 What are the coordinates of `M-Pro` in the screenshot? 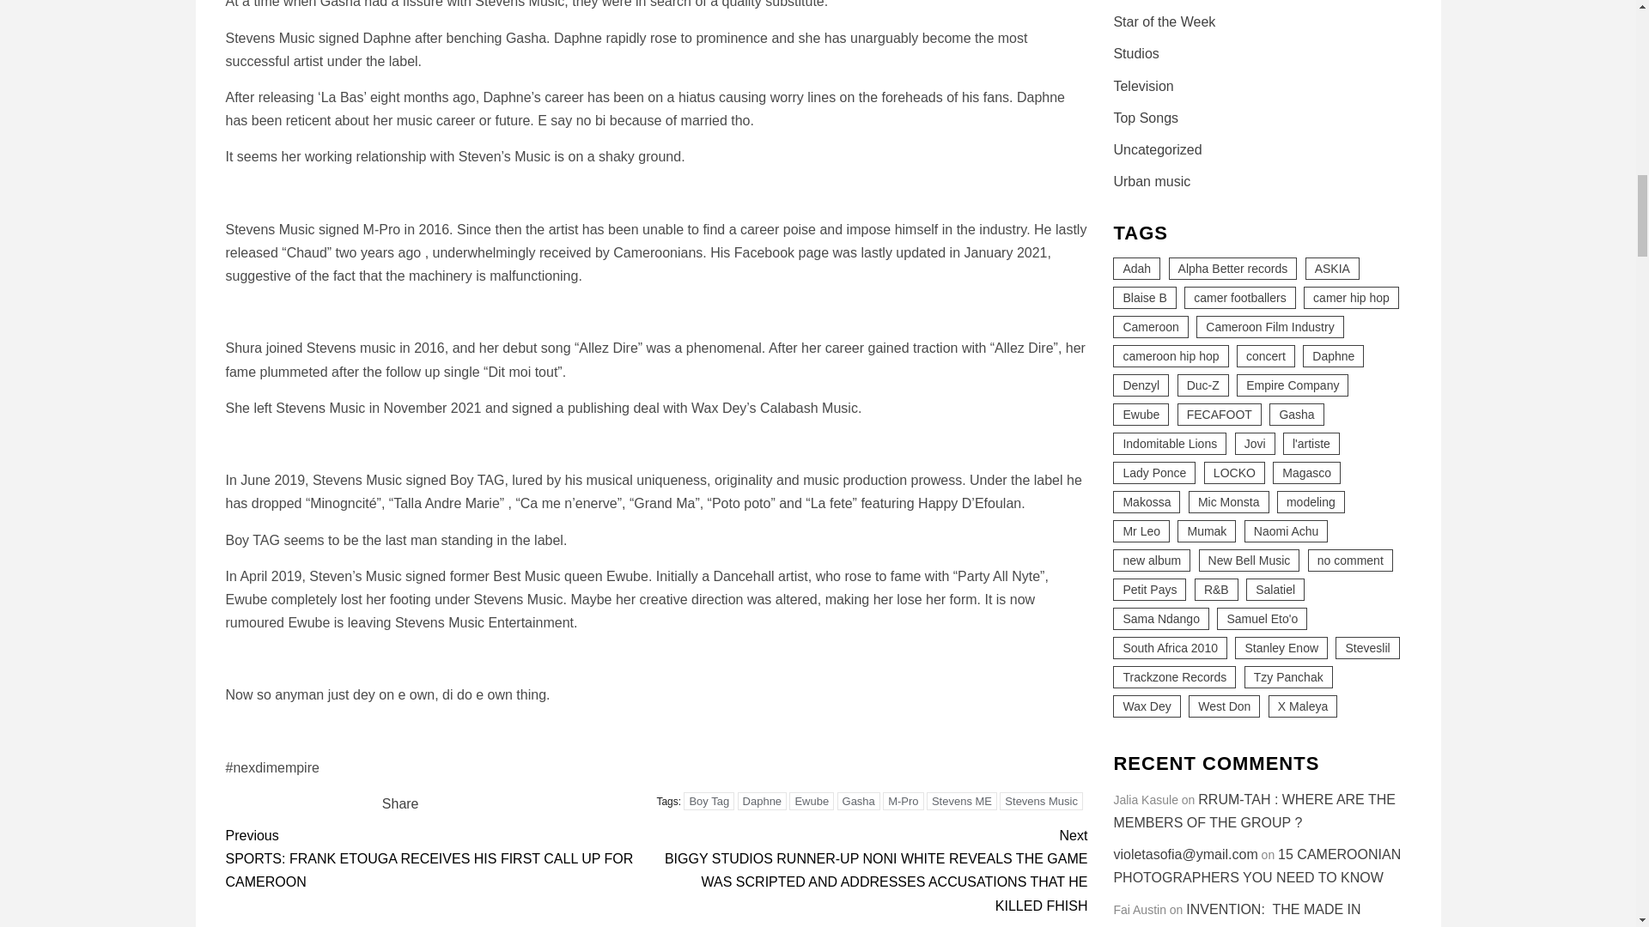 It's located at (903, 801).